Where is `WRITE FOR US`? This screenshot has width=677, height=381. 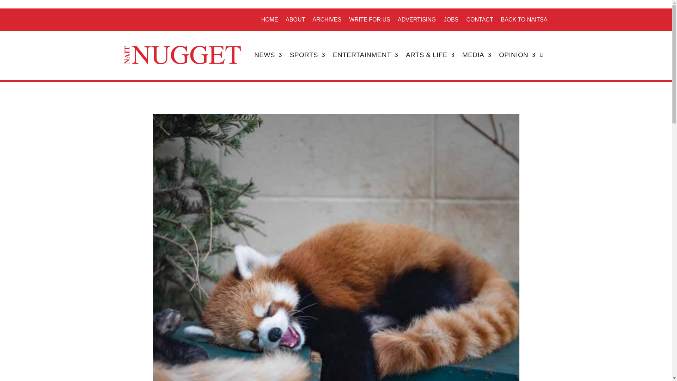 WRITE FOR US is located at coordinates (370, 19).